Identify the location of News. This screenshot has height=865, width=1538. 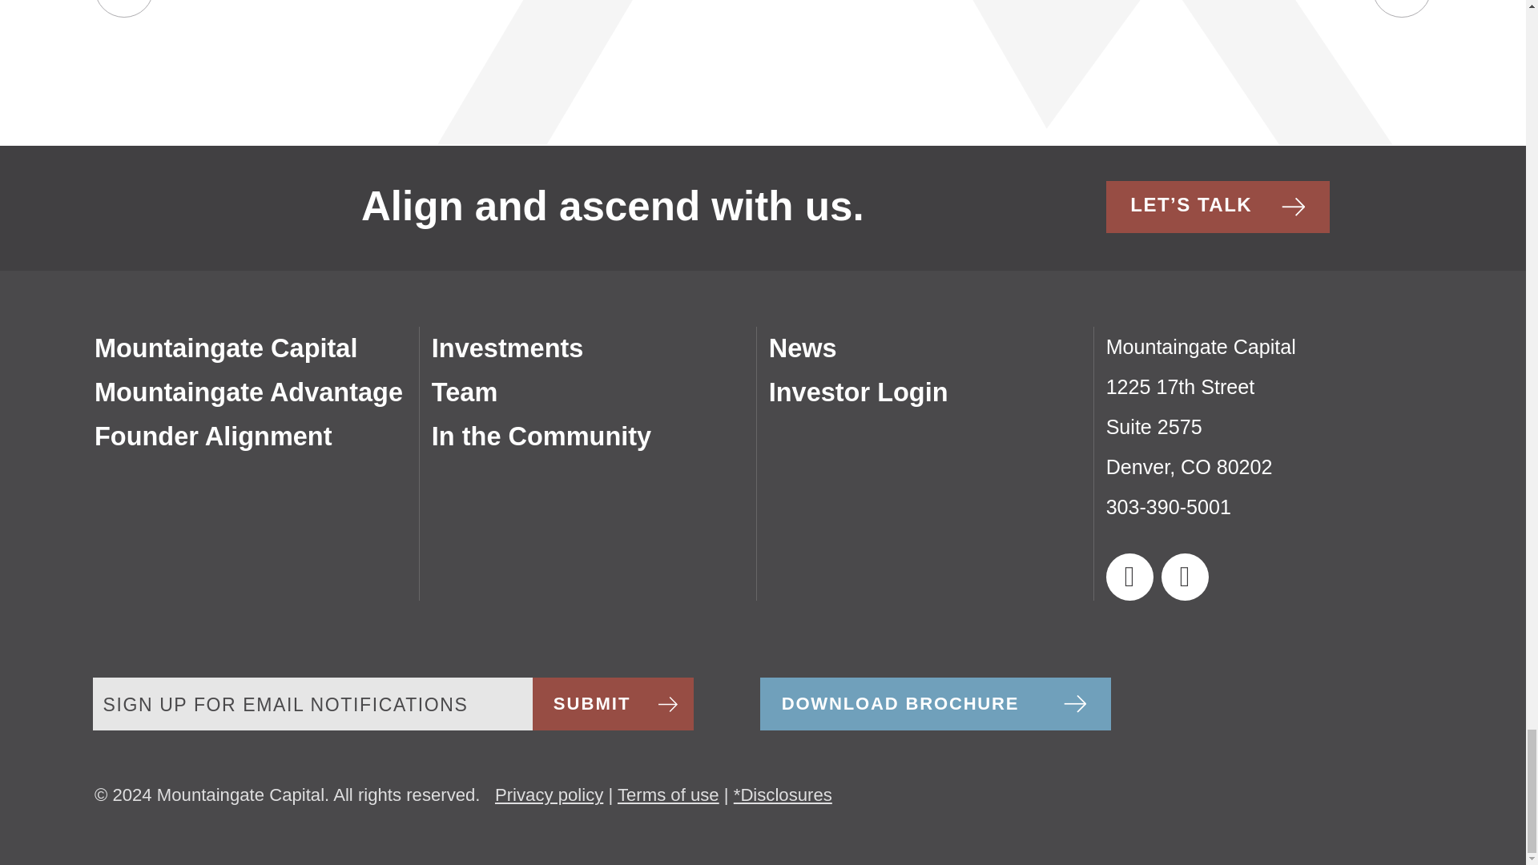
(803, 348).